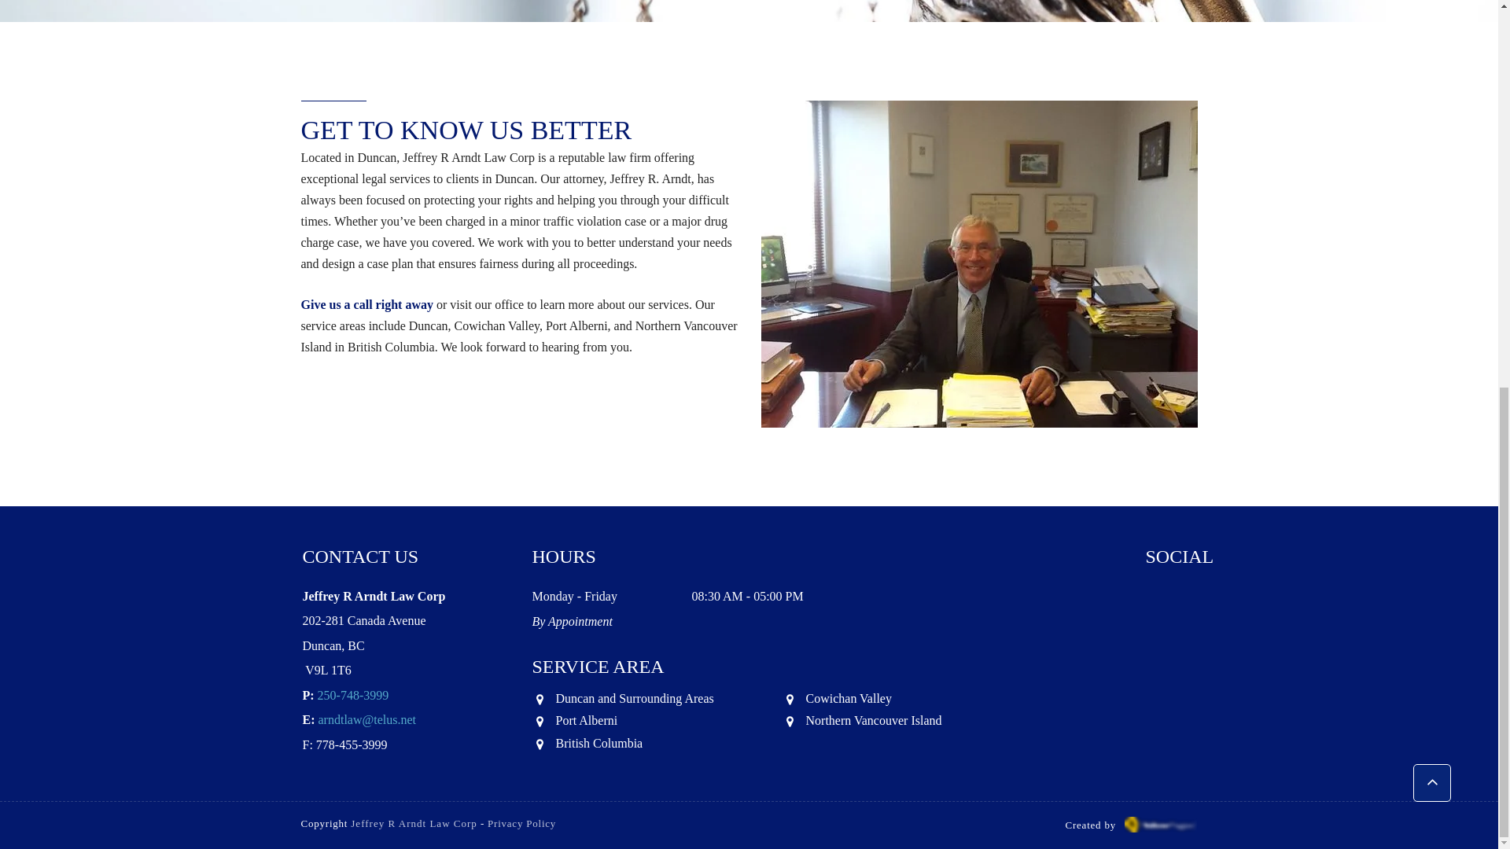 Image resolution: width=1510 pixels, height=849 pixels. I want to click on 250-748-3999, so click(353, 696).